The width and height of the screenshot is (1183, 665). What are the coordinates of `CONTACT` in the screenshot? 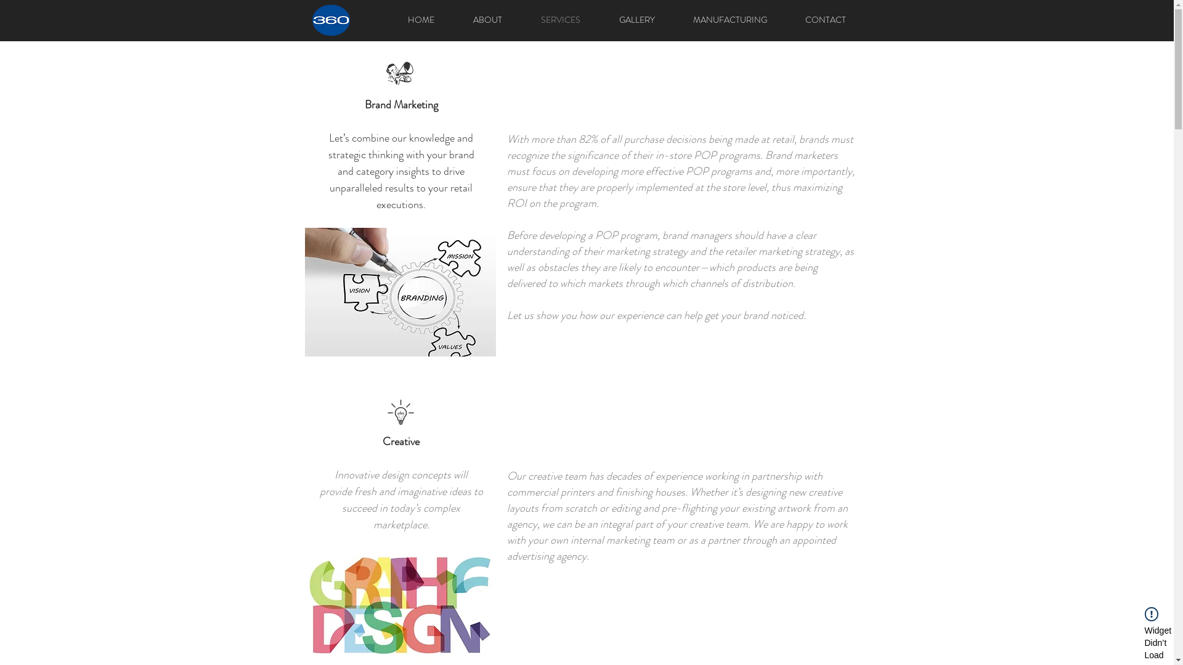 It's located at (826, 20).